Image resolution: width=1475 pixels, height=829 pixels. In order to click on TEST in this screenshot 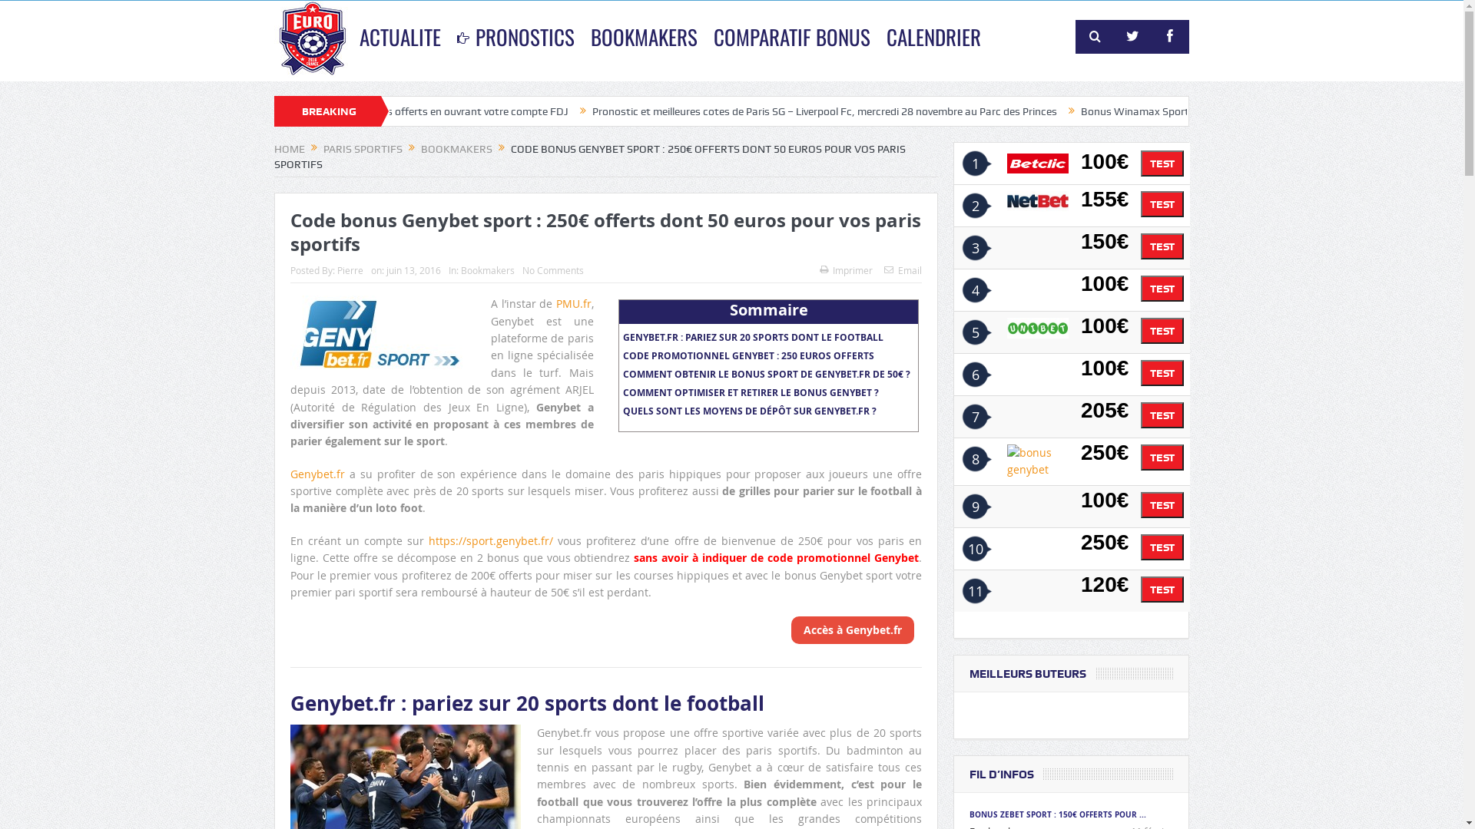, I will do `click(1162, 547)`.